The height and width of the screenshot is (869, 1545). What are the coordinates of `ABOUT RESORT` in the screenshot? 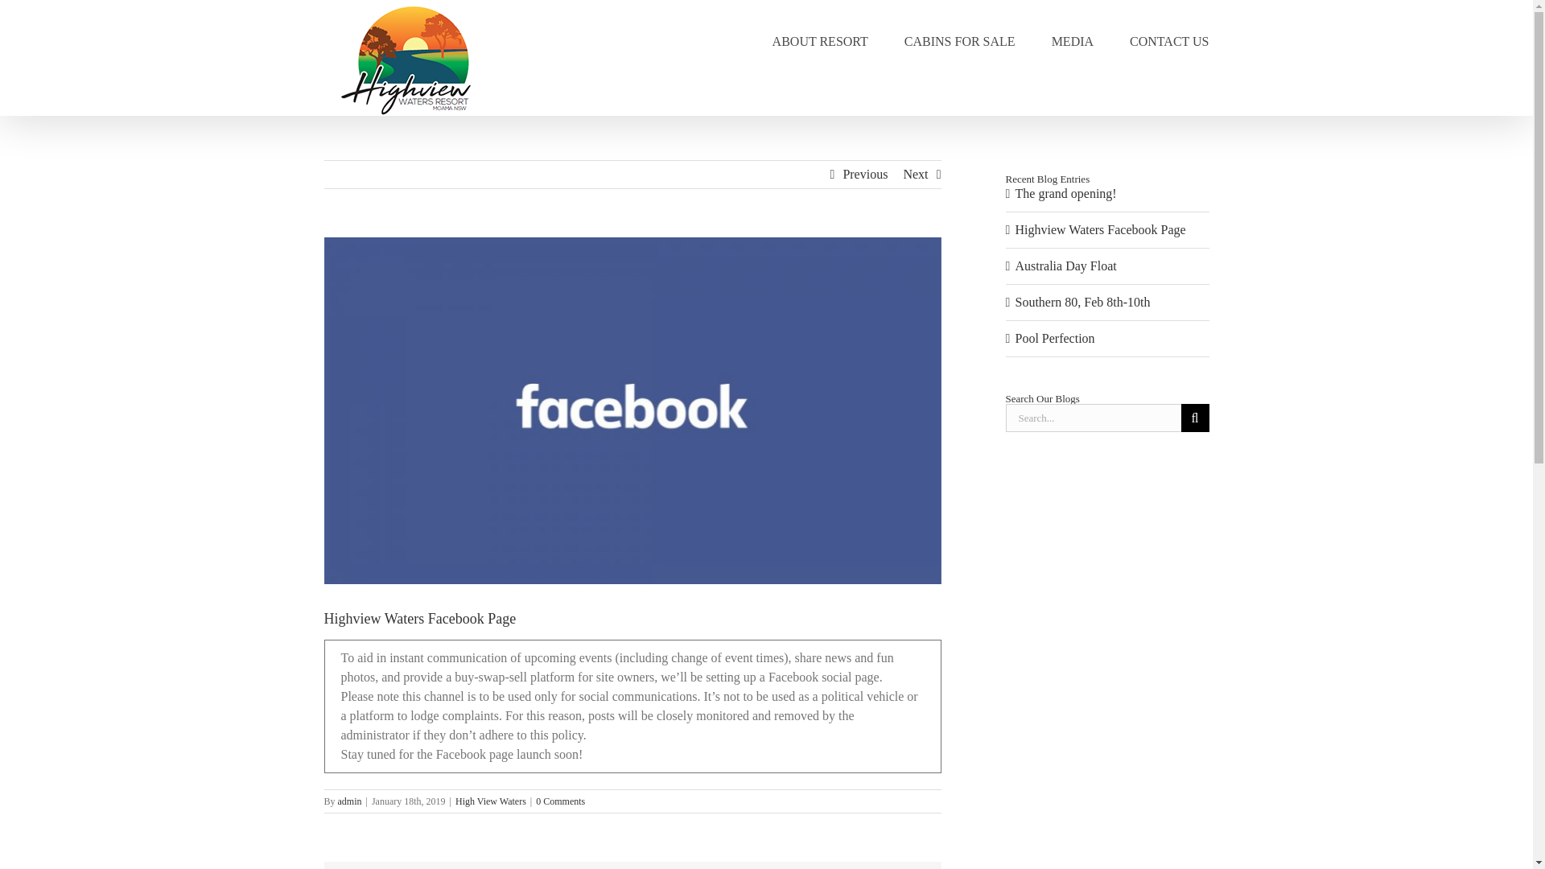 It's located at (821, 40).